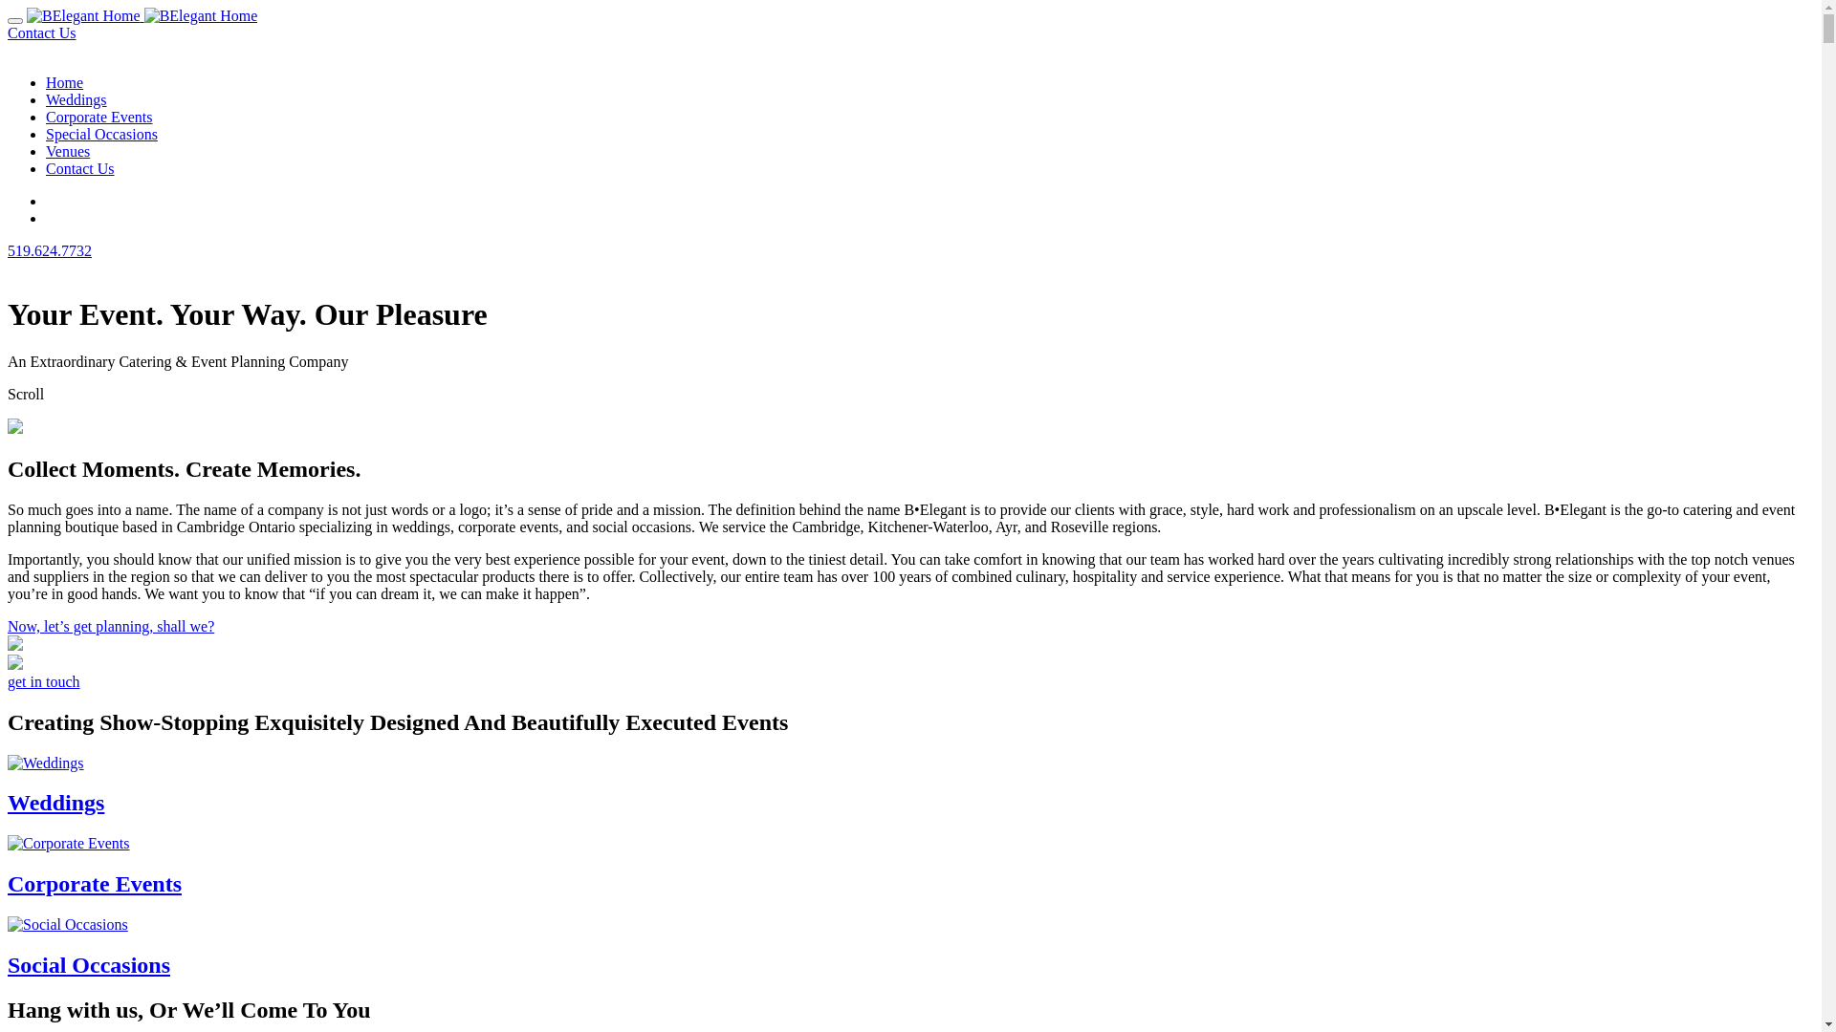 The width and height of the screenshot is (1836, 1032). I want to click on get in touch, so click(44, 682).